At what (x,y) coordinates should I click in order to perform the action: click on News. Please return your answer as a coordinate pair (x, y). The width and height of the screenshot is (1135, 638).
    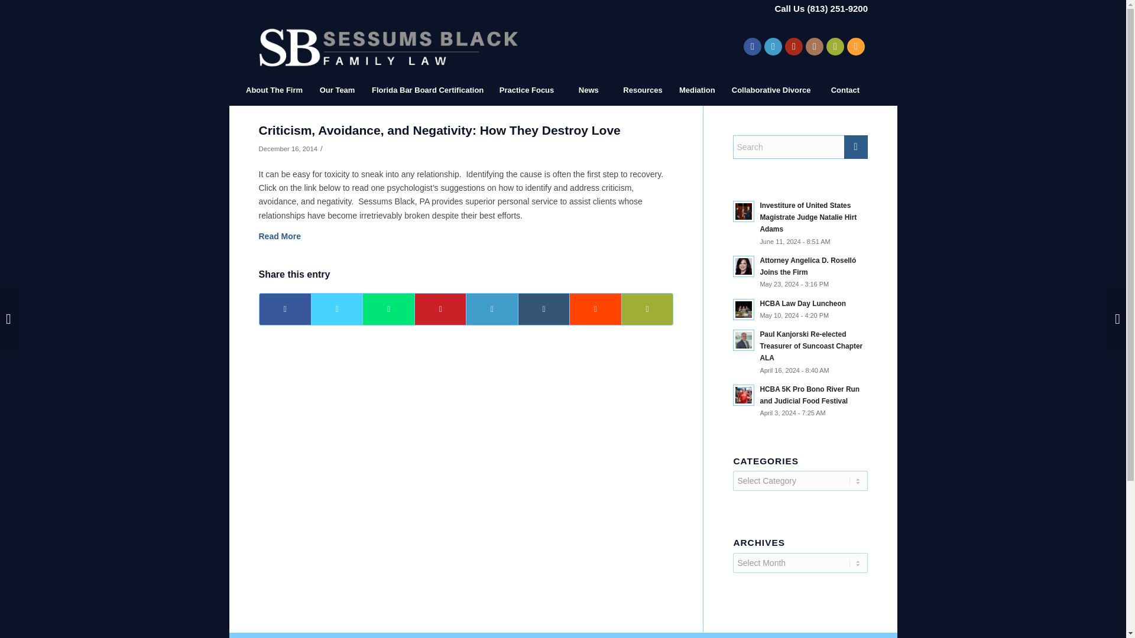
    Looking at the image, I should click on (588, 90).